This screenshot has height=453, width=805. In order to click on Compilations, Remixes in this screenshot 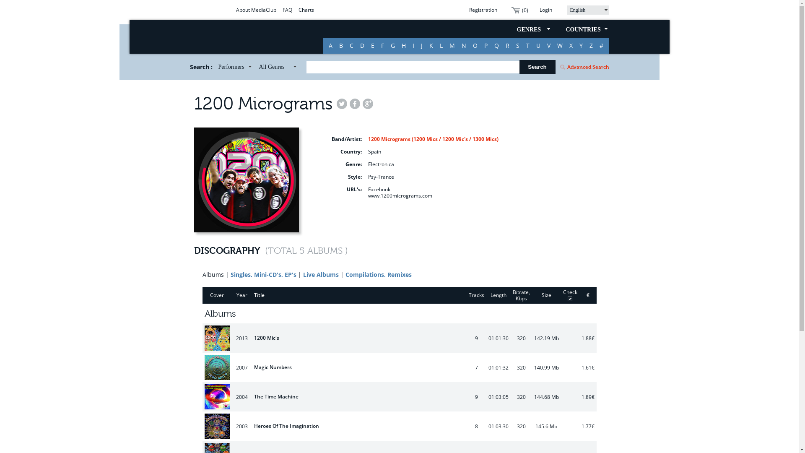, I will do `click(379, 275)`.